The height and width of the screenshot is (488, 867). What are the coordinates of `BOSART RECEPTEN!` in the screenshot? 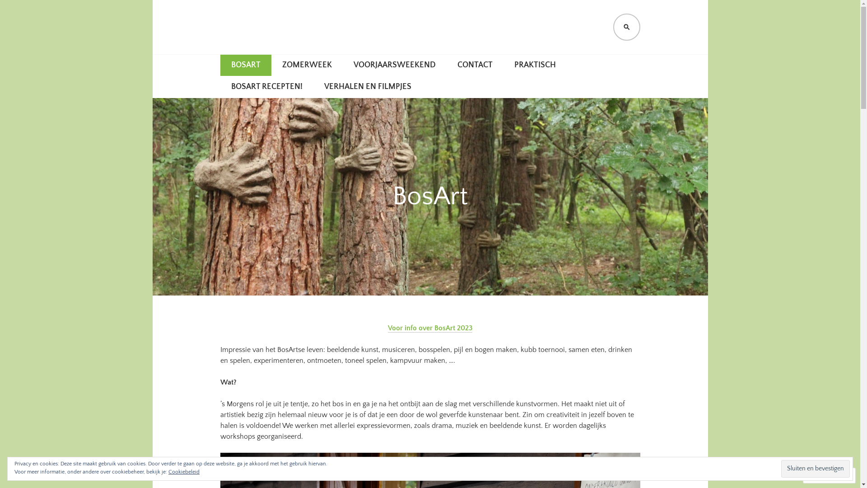 It's located at (267, 87).